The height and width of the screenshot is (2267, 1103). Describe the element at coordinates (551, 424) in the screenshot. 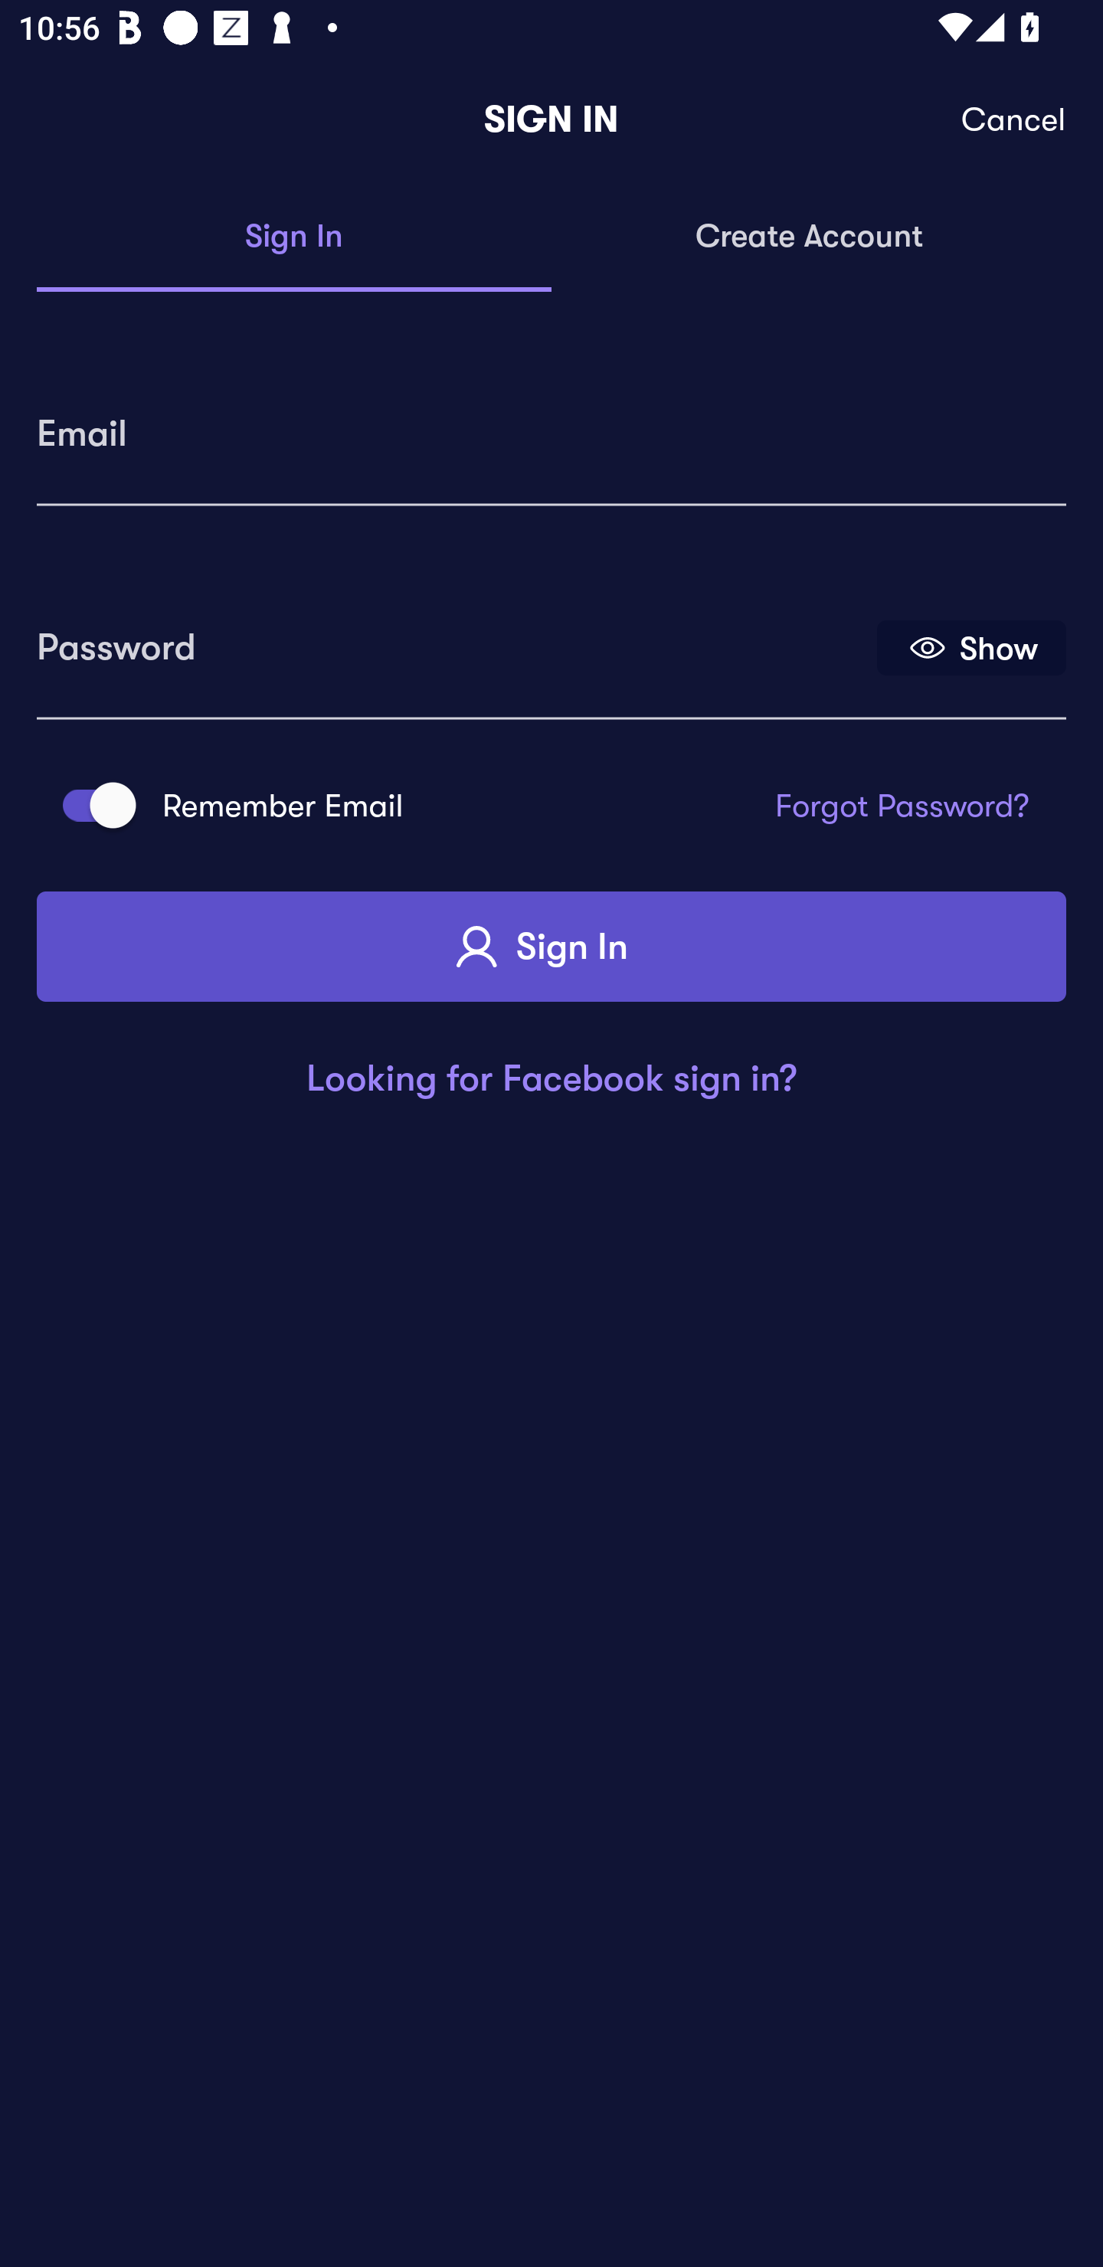

I see `Email` at that location.